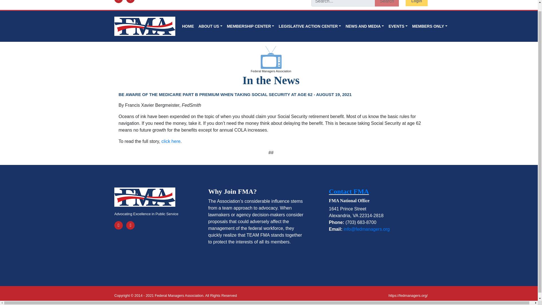 The height and width of the screenshot is (305, 542). What do you see at coordinates (416, 3) in the screenshot?
I see `Login` at bounding box center [416, 3].